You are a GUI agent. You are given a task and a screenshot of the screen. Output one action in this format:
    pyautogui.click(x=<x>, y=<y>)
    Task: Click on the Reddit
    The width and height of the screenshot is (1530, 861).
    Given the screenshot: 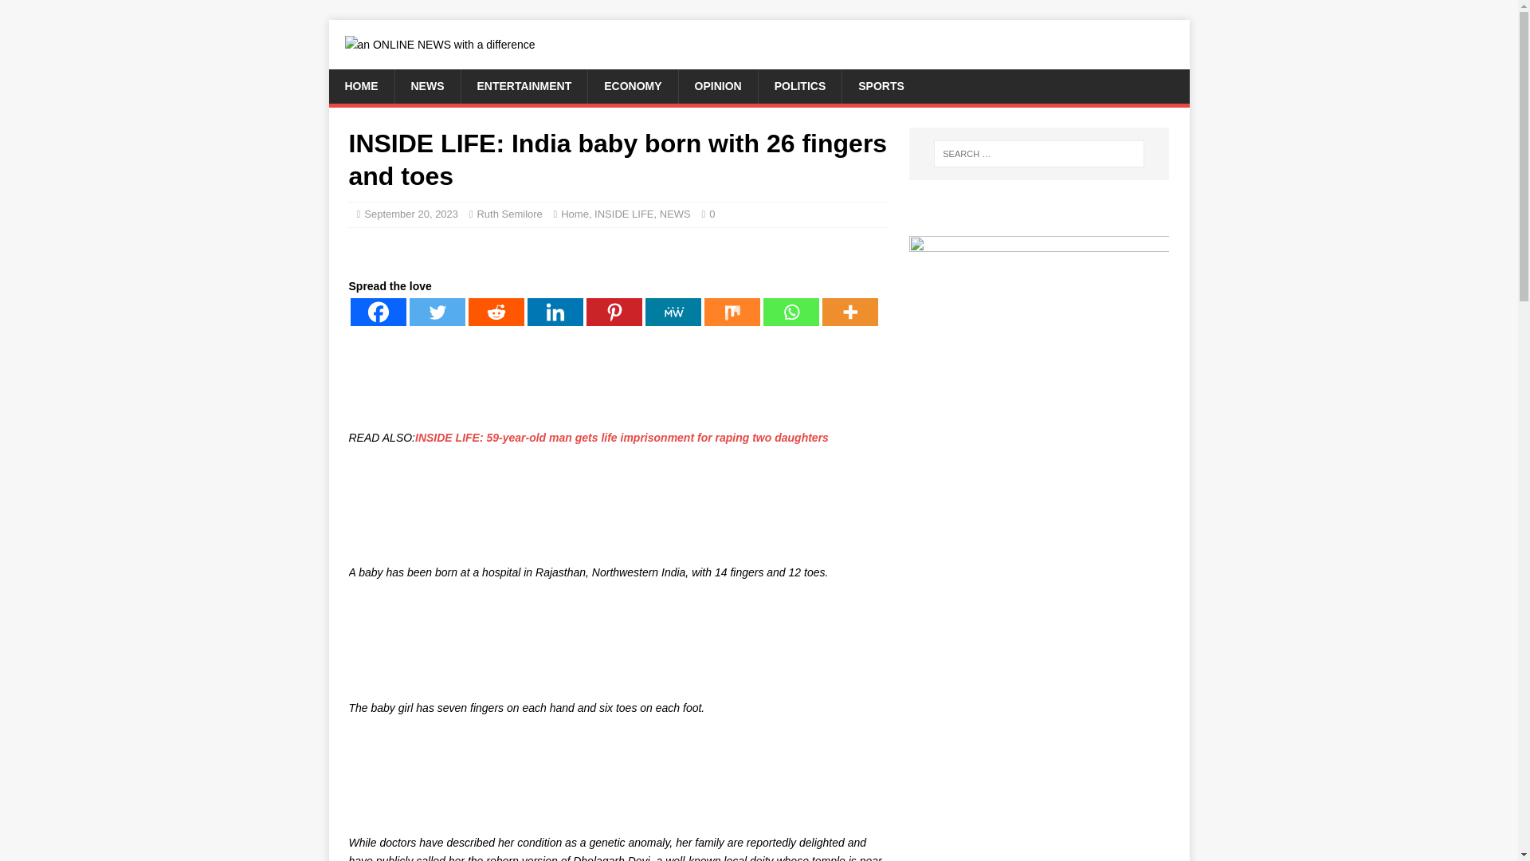 What is the action you would take?
    pyautogui.click(x=496, y=312)
    